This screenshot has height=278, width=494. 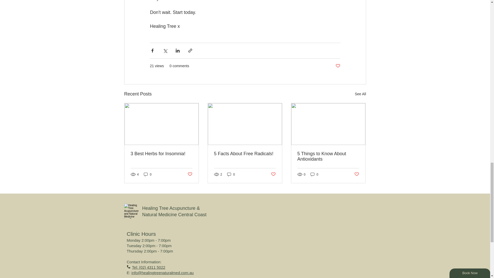 What do you see at coordinates (231, 174) in the screenshot?
I see `0` at bounding box center [231, 174].